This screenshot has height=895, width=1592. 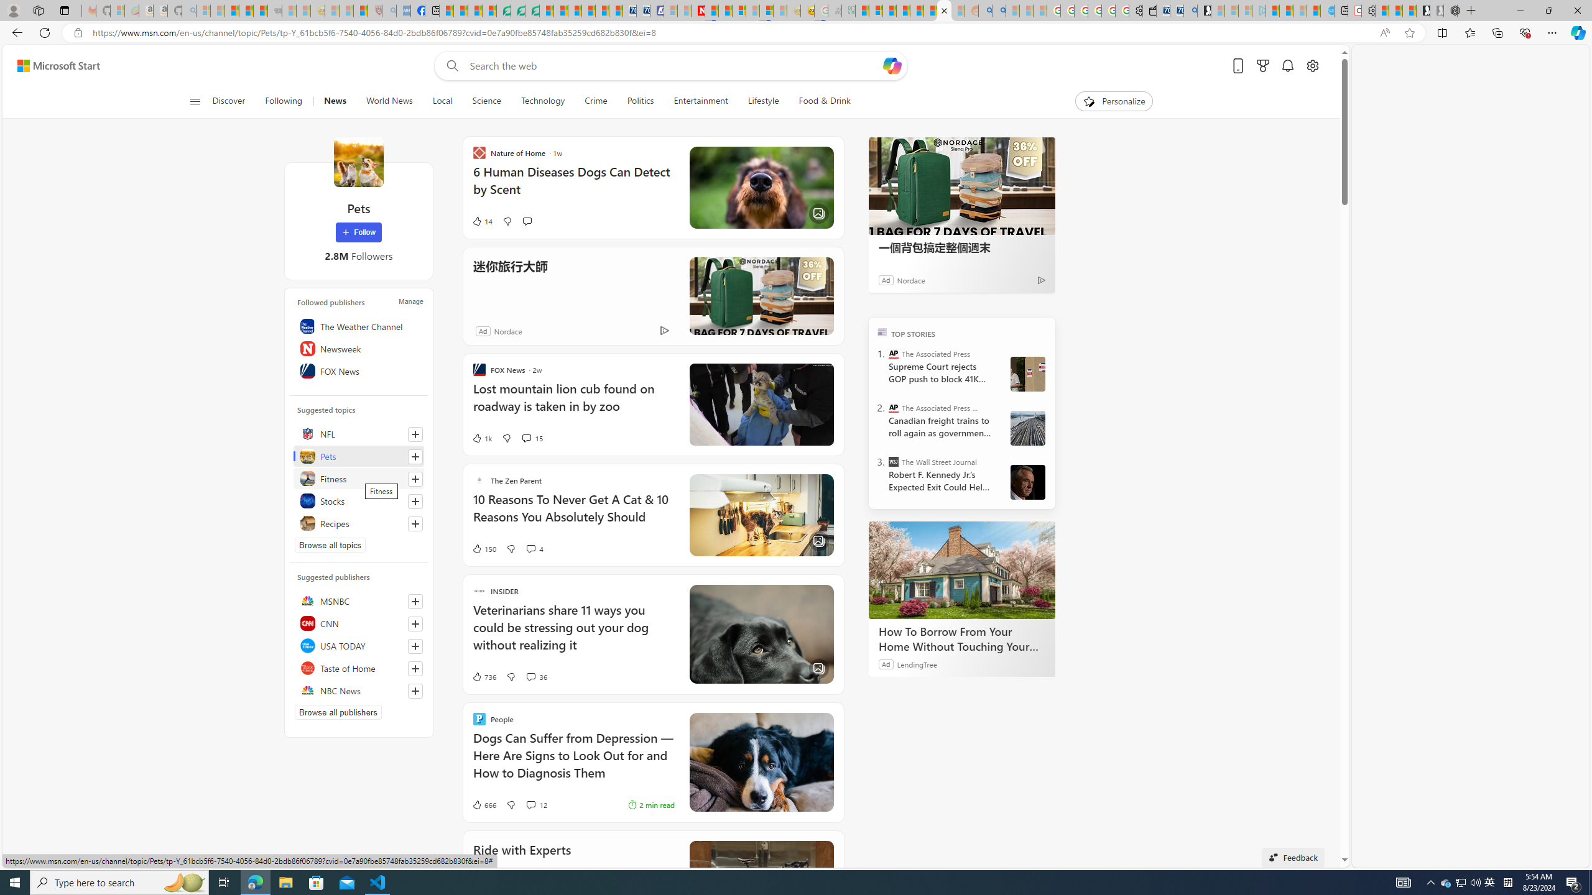 What do you see at coordinates (675, 66) in the screenshot?
I see `Enter your search term` at bounding box center [675, 66].